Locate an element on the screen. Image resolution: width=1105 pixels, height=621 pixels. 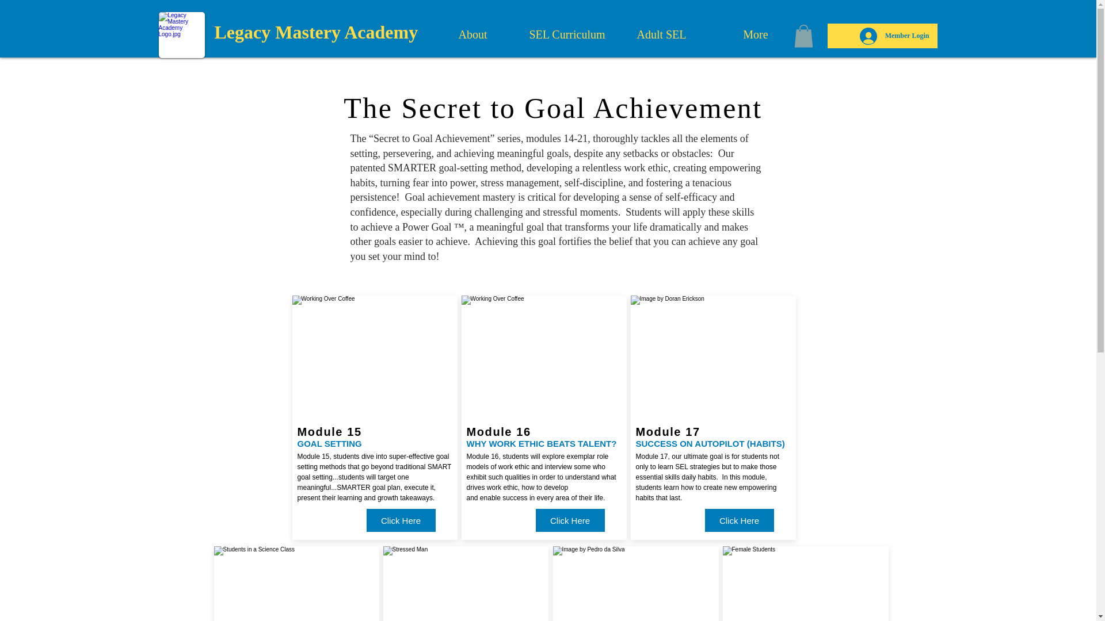
Adult SEL is located at coordinates (662, 34).